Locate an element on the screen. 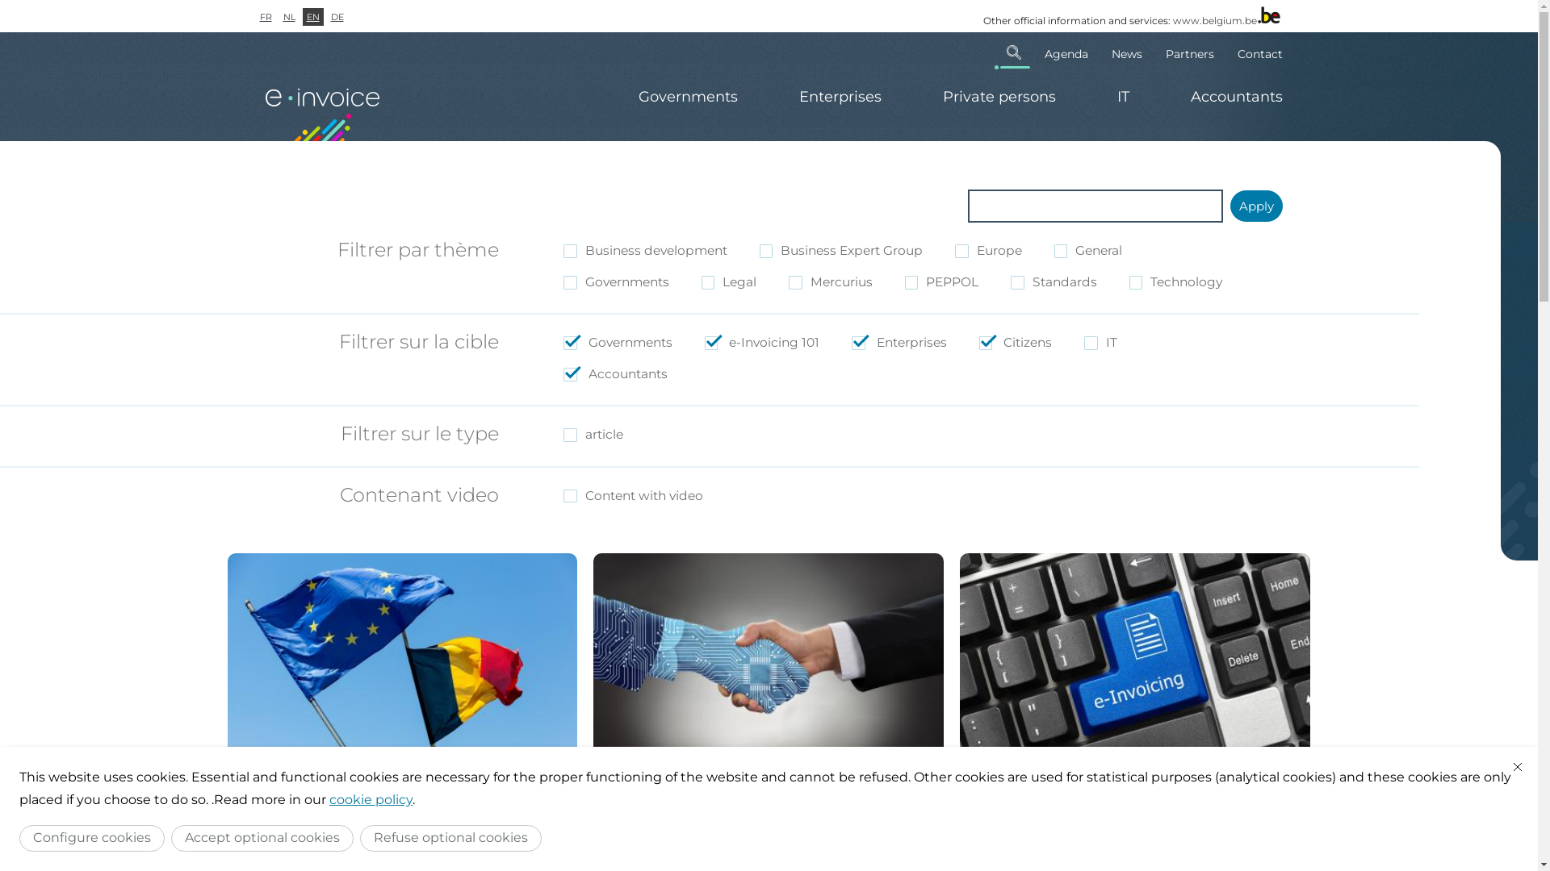  Private persons is located at coordinates (999, 97).